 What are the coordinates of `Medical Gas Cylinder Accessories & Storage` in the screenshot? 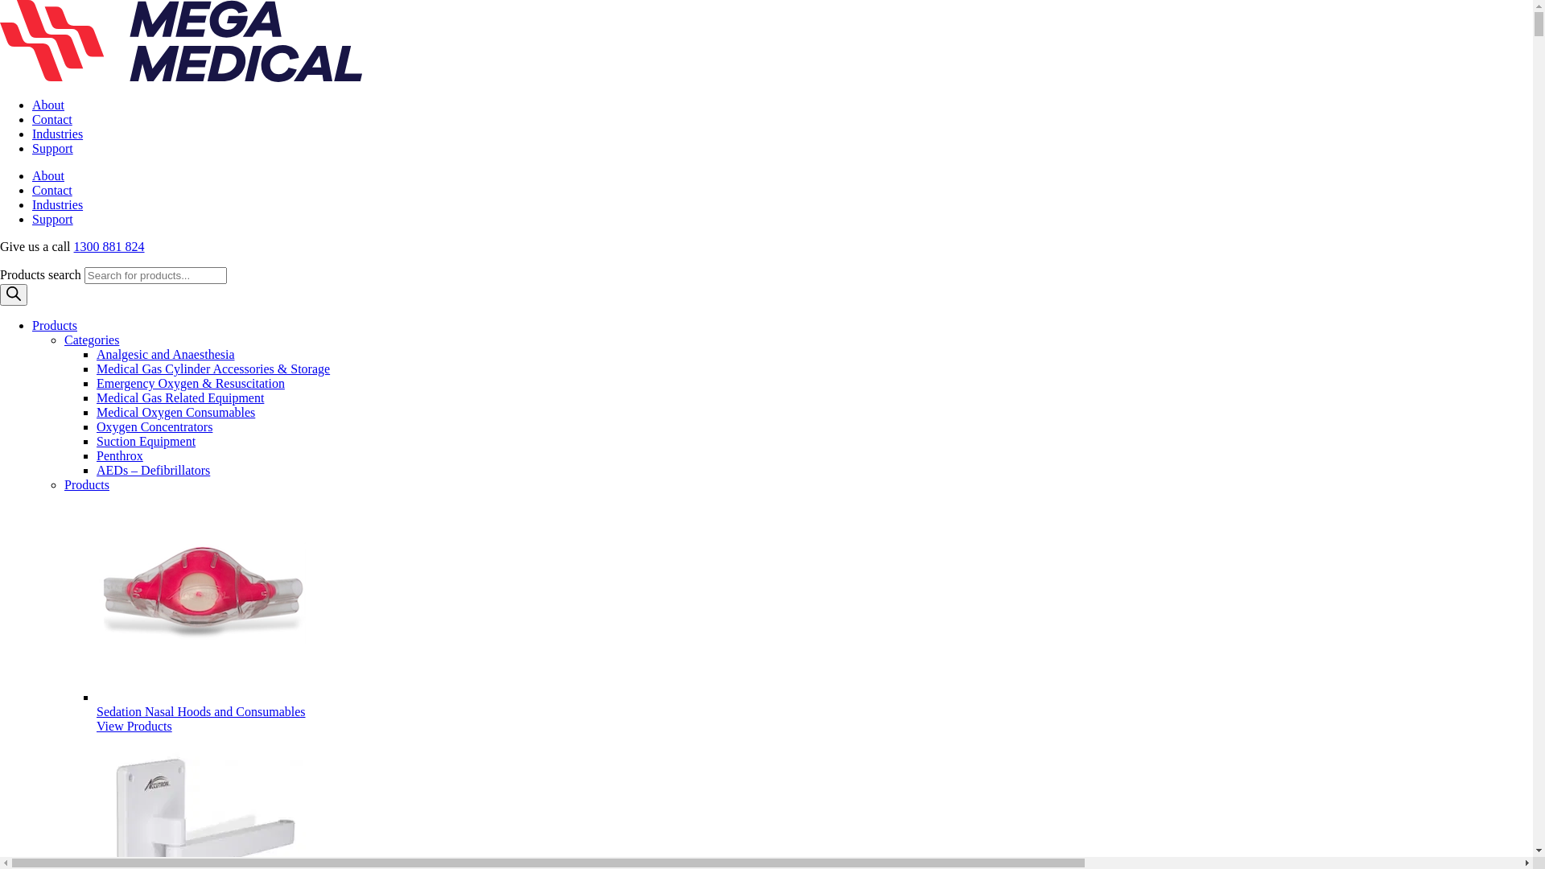 It's located at (213, 369).